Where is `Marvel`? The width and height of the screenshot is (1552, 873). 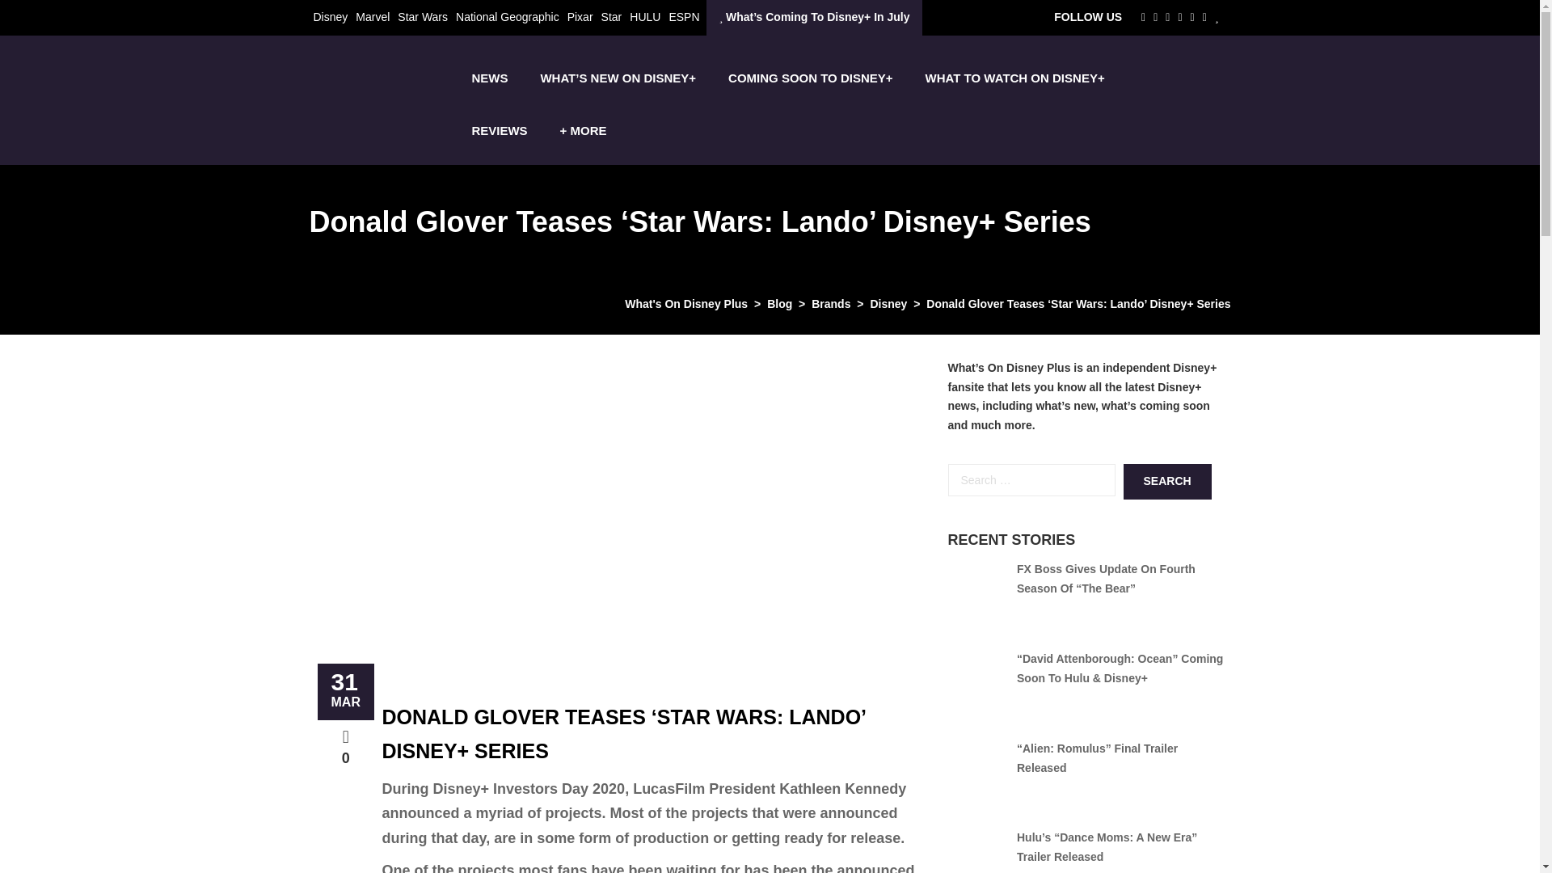
Marvel is located at coordinates (372, 16).